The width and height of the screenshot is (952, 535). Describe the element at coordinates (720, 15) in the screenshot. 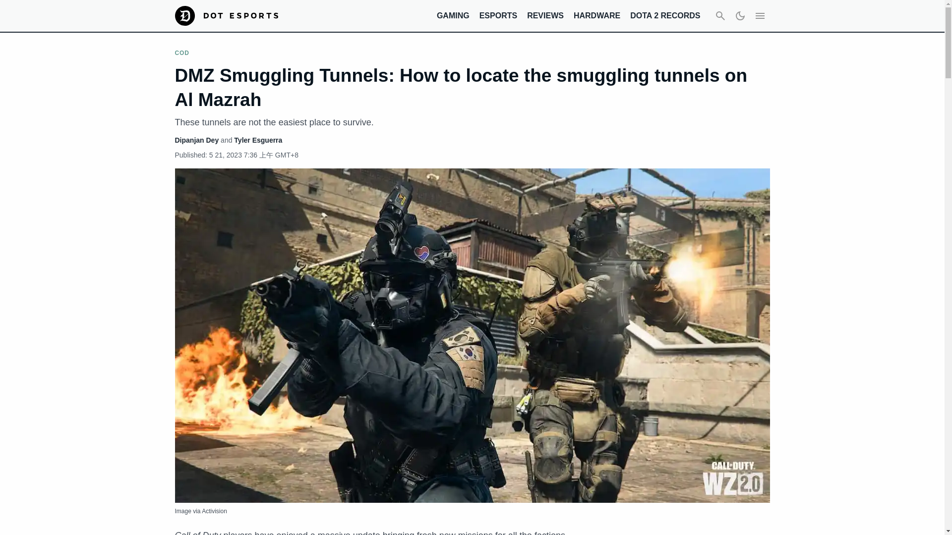

I see `Search` at that location.